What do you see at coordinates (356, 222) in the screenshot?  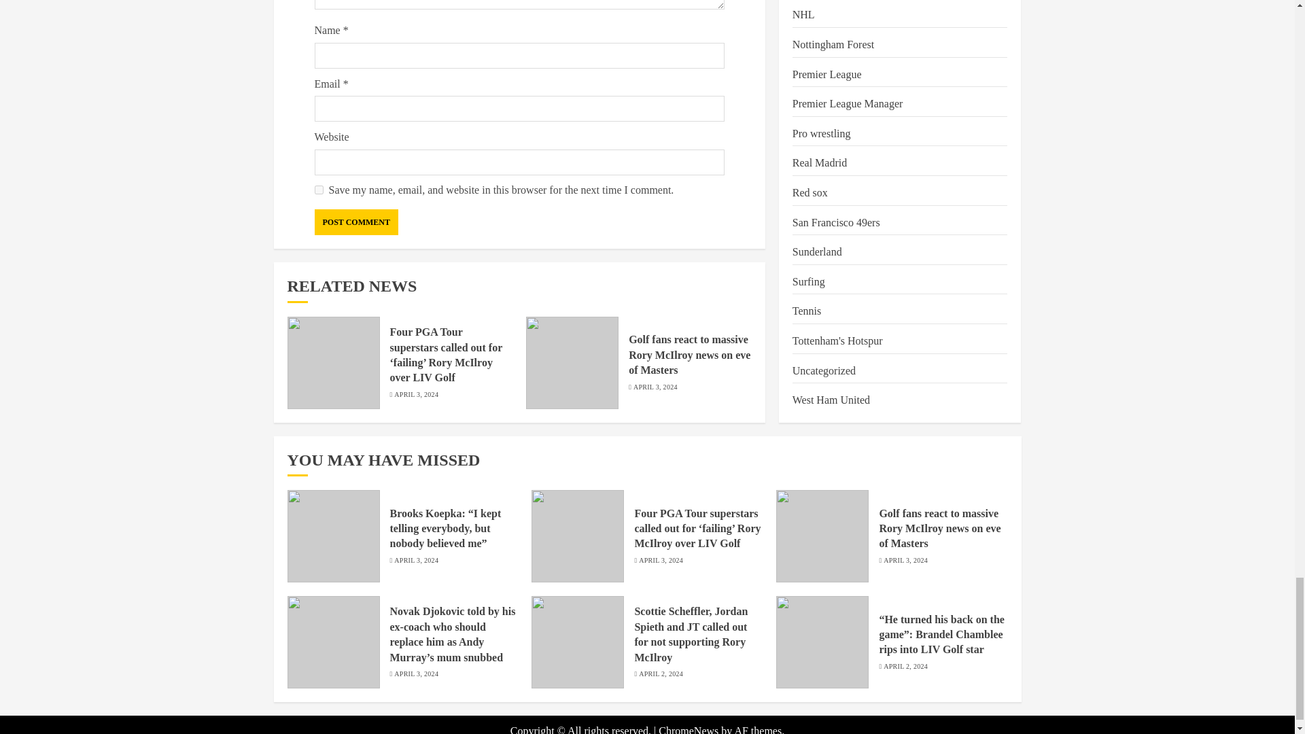 I see `Post Comment` at bounding box center [356, 222].